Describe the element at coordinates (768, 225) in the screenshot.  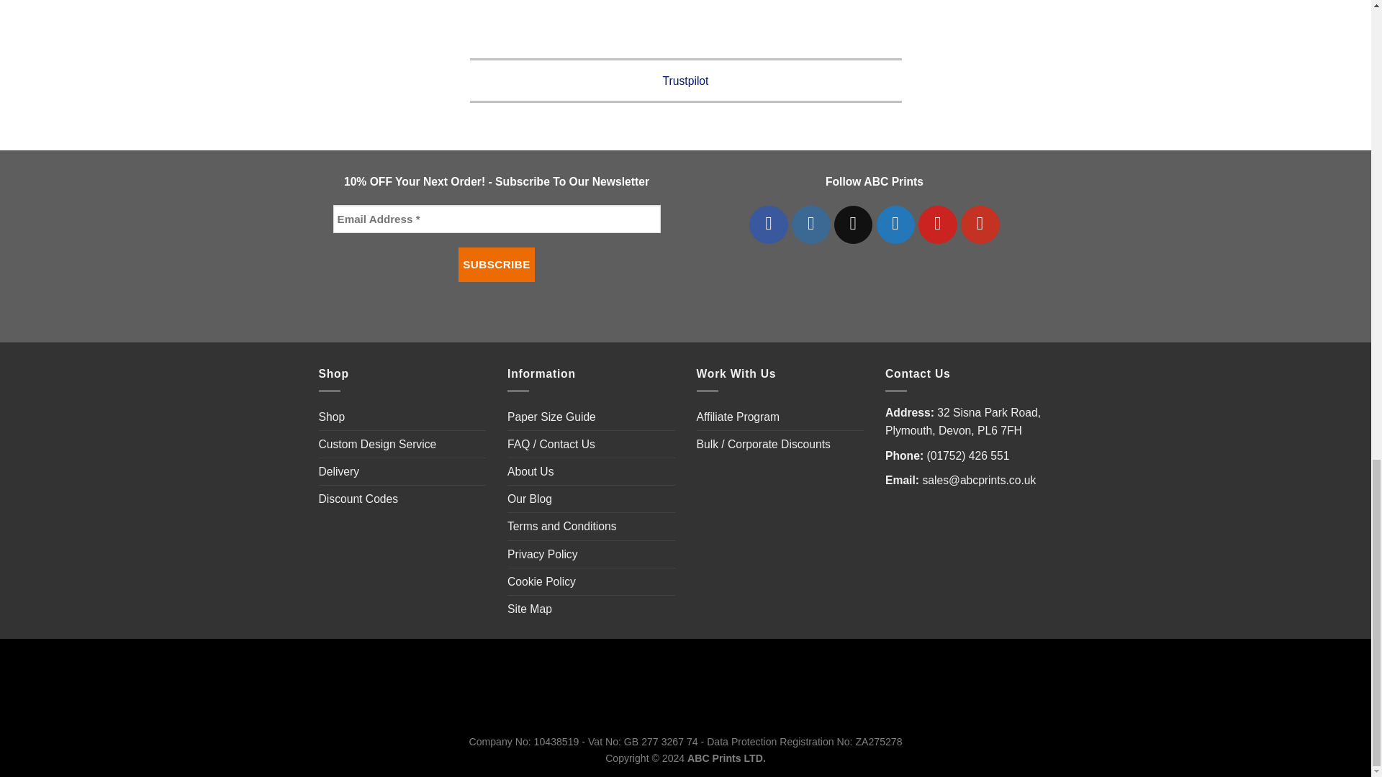
I see `Follow on Facebook` at that location.